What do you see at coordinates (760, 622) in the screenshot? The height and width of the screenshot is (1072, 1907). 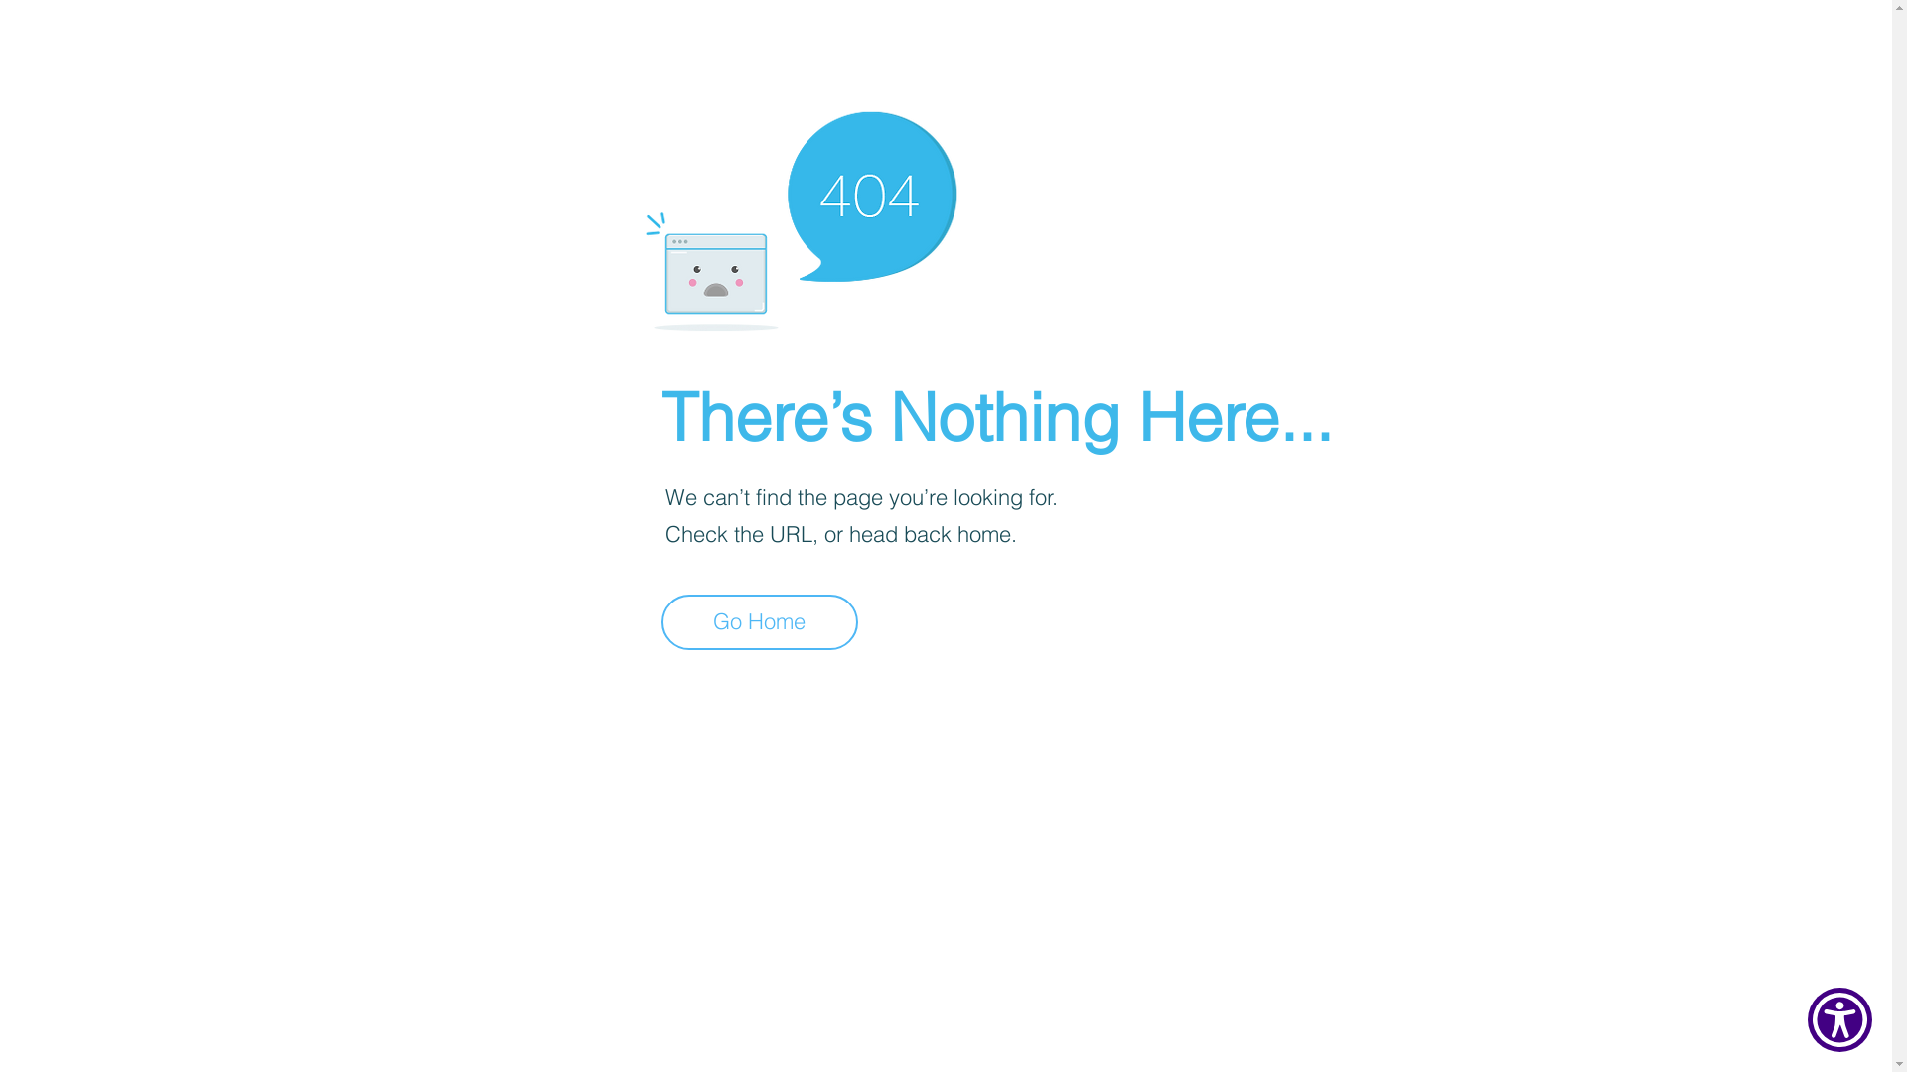 I see `Go Home` at bounding box center [760, 622].